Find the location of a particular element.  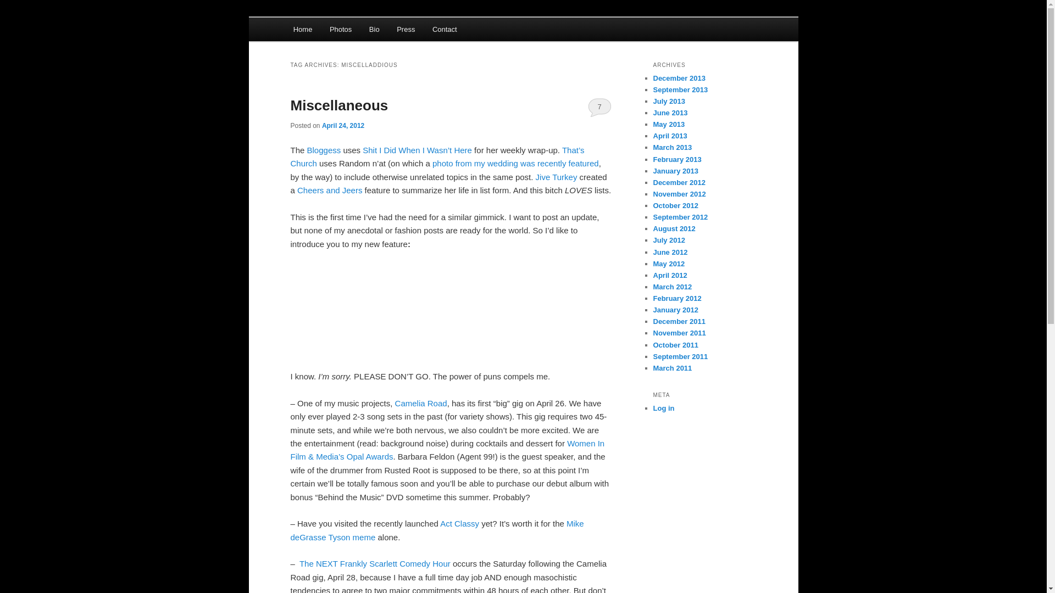

Permalink to Miscellaneous is located at coordinates (339, 105).